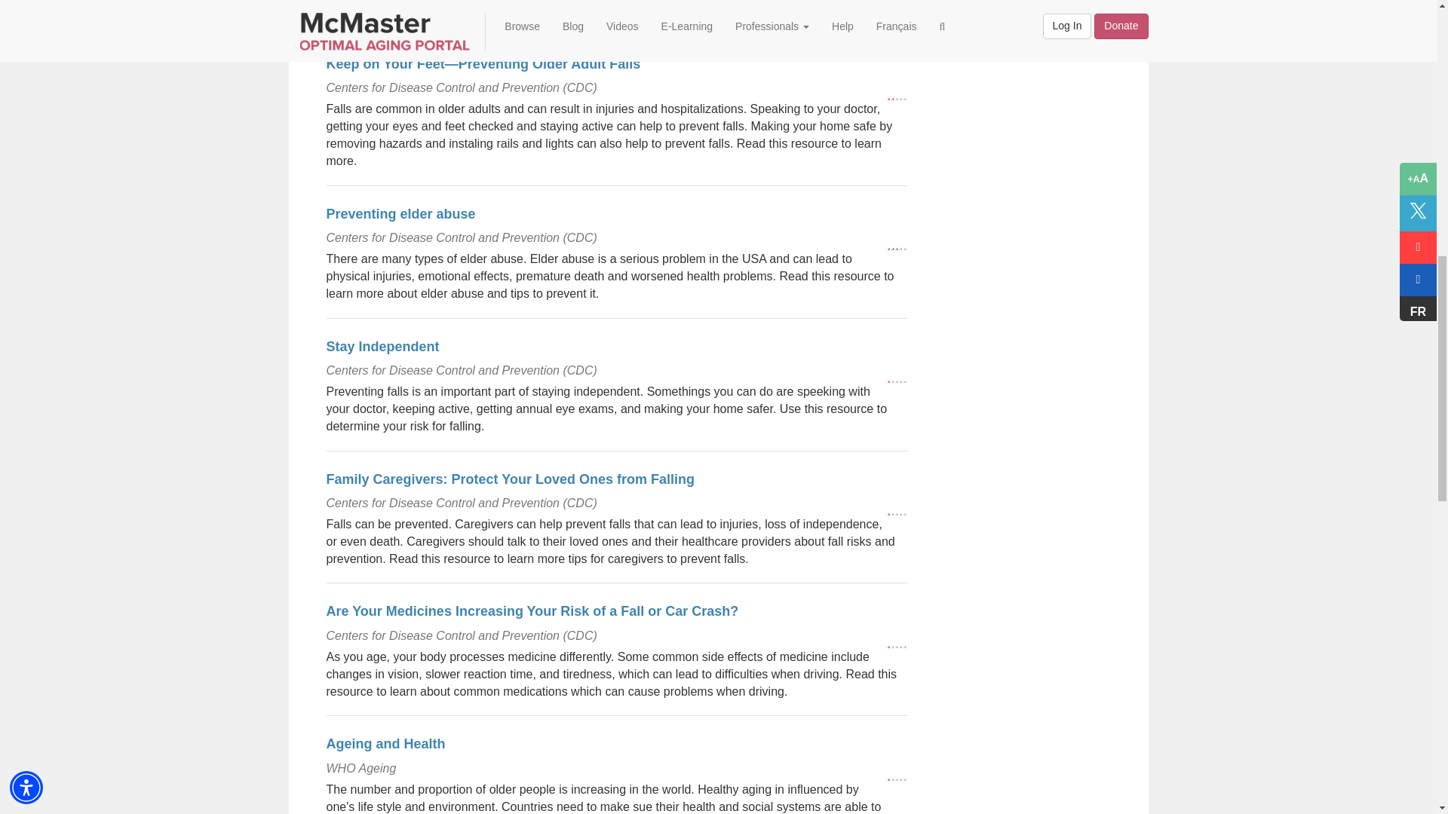 The height and width of the screenshot is (814, 1448). What do you see at coordinates (400, 214) in the screenshot?
I see `Preventing elder abuse` at bounding box center [400, 214].